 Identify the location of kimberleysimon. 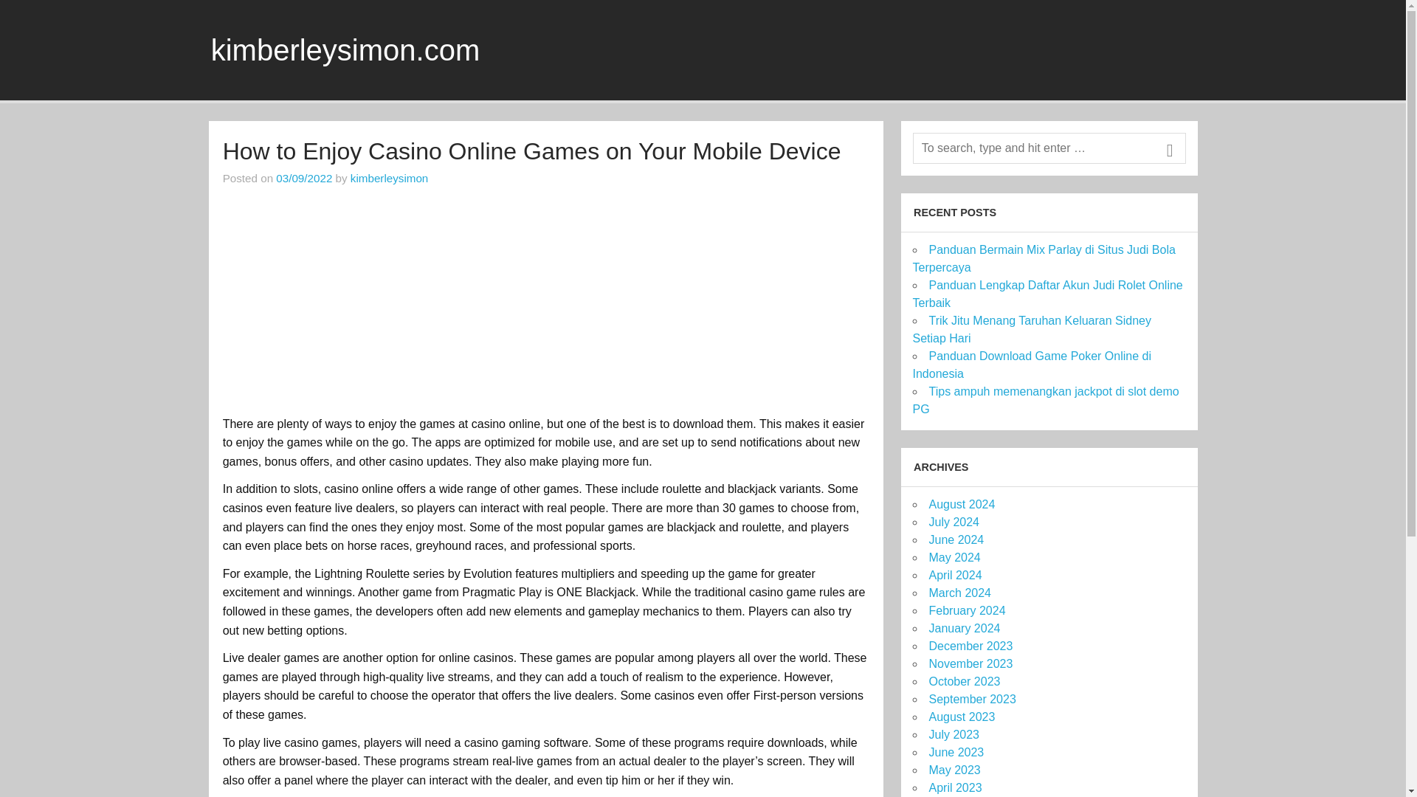
(390, 178).